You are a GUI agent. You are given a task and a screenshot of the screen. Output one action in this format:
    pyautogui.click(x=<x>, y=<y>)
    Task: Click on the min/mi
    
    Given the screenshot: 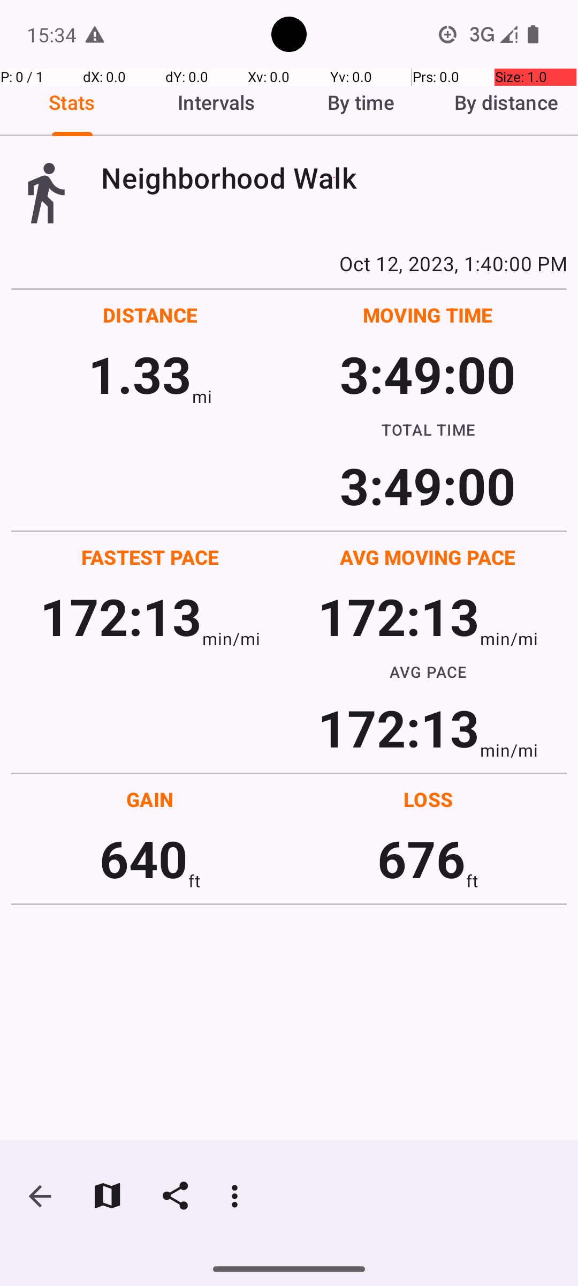 What is the action you would take?
    pyautogui.click(x=231, y=639)
    